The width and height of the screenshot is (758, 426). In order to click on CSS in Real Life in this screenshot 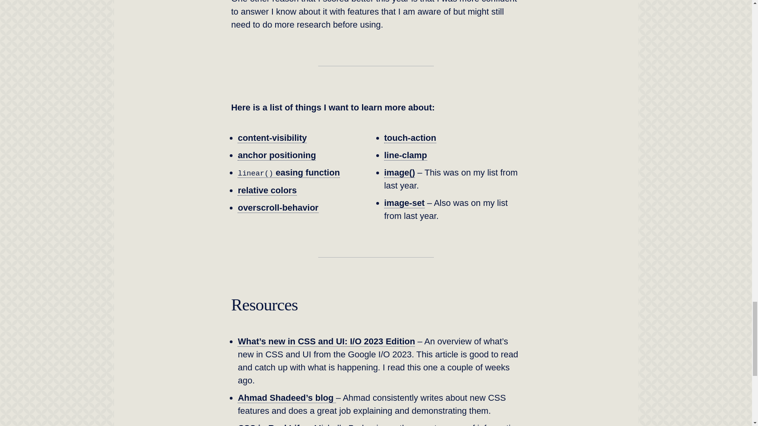, I will do `click(271, 424)`.